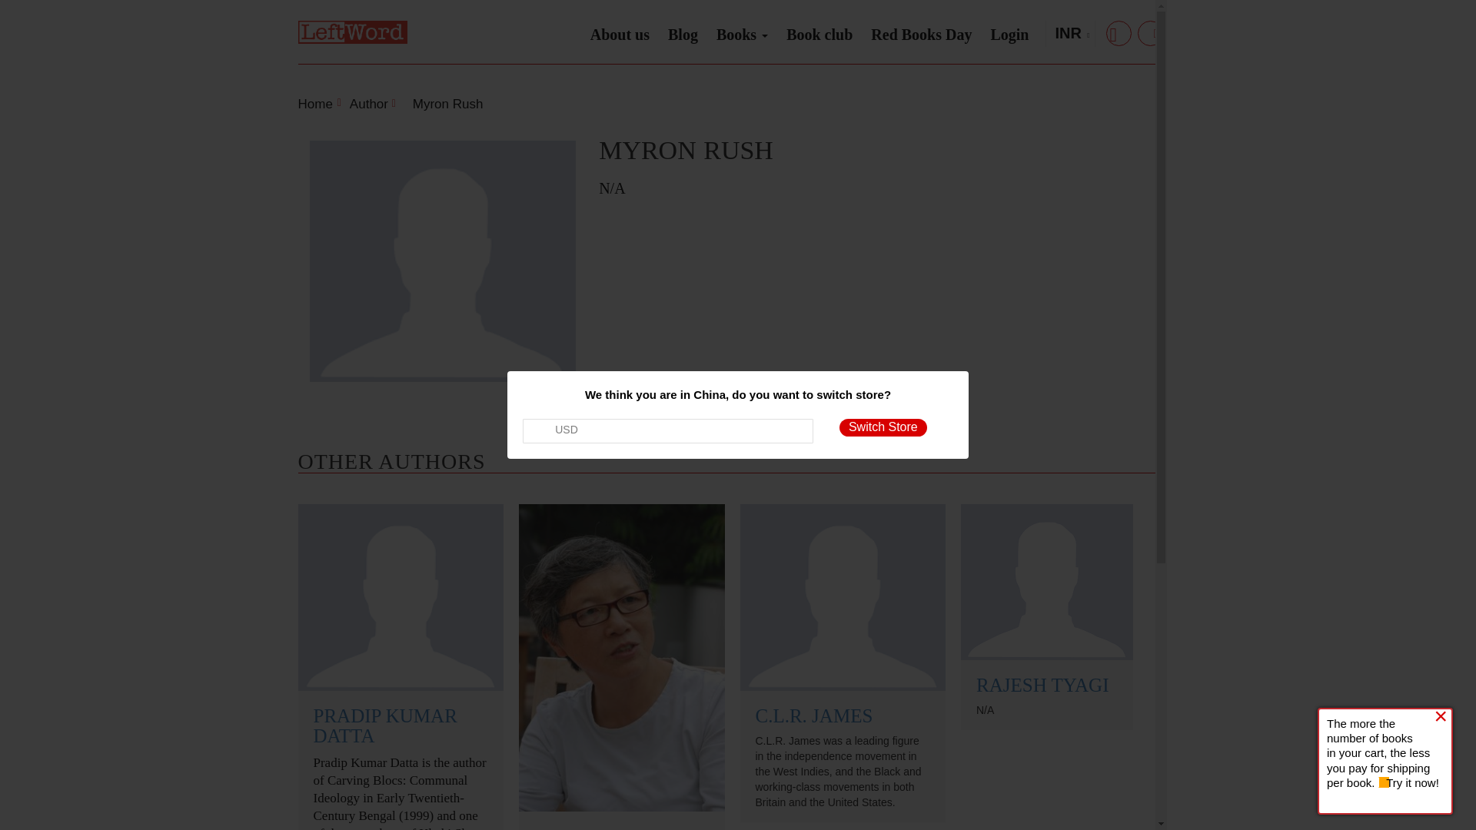 This screenshot has width=1476, height=830. I want to click on Book club, so click(819, 35).